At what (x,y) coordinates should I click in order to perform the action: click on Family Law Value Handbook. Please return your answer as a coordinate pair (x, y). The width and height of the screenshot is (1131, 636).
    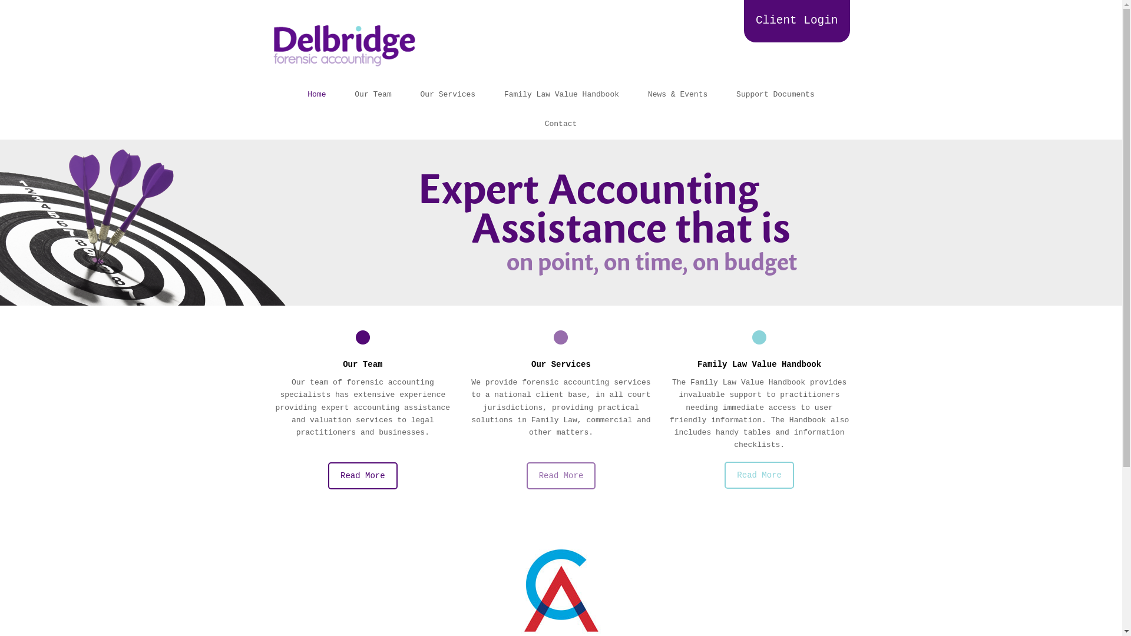
    Looking at the image, I should click on (760, 365).